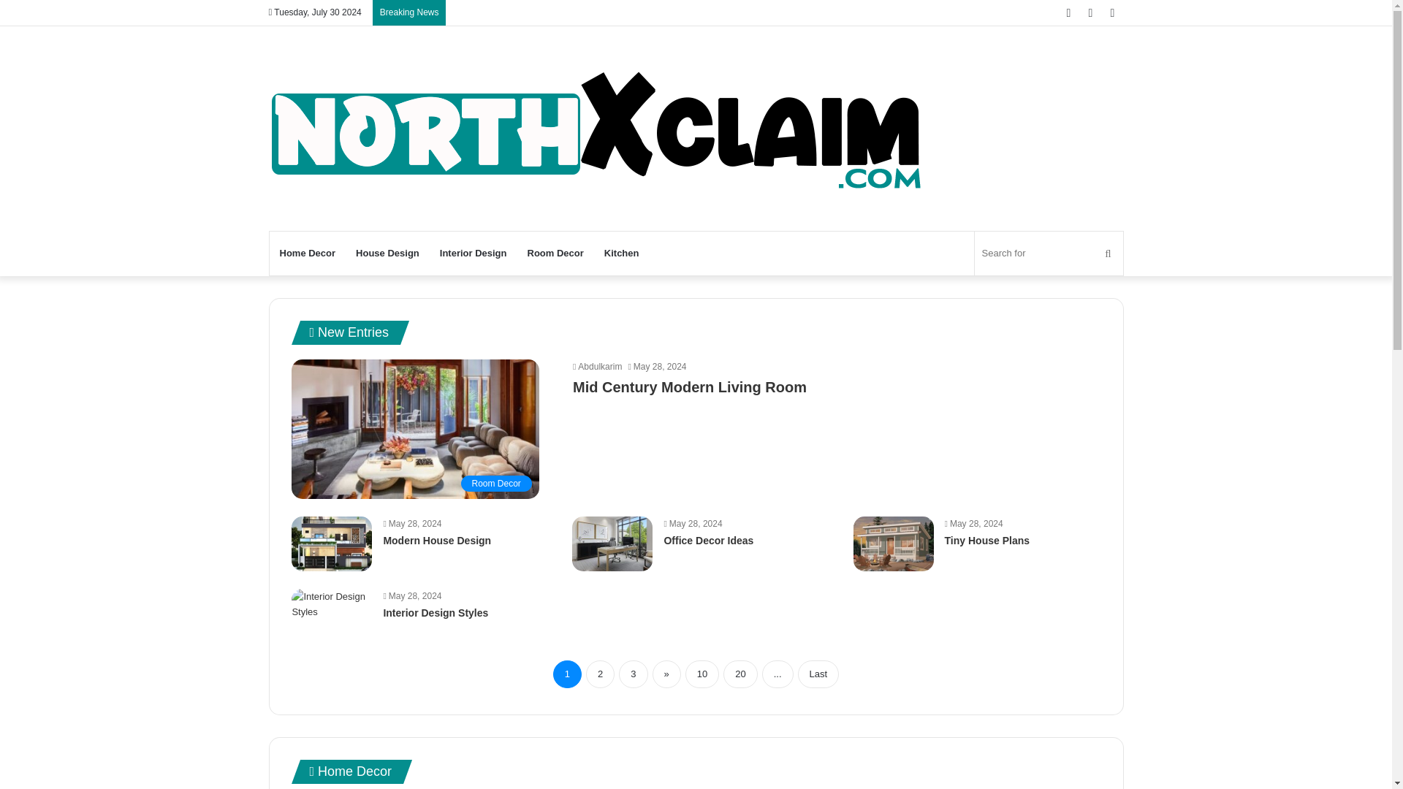 The width and height of the screenshot is (1403, 789). I want to click on Last, so click(818, 674).